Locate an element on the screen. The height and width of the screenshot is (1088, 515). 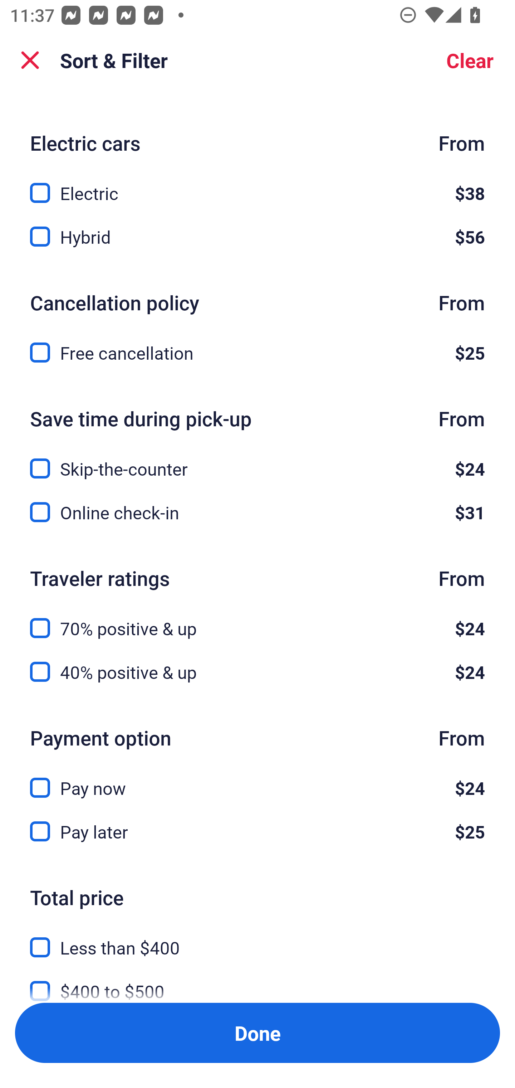
Clear is located at coordinates (470, 60).